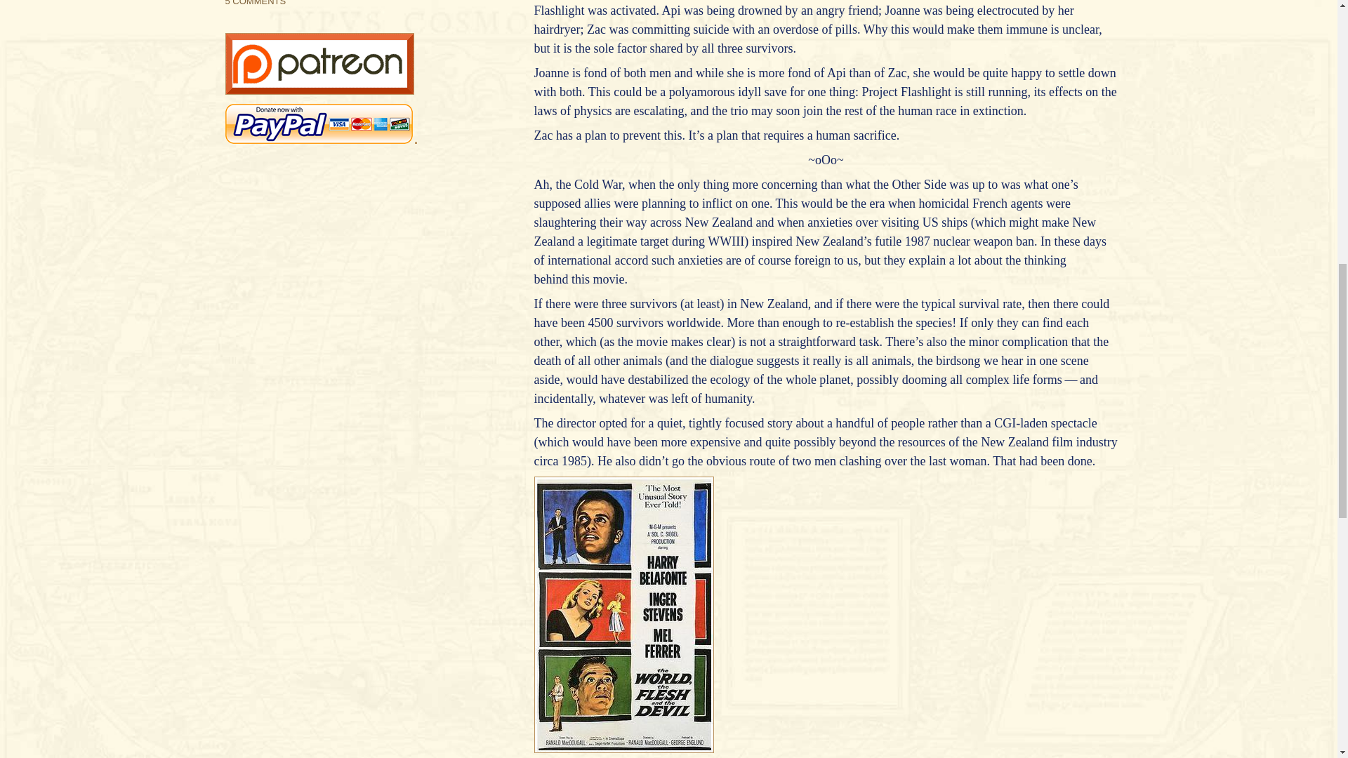  I want to click on Patreon, so click(319, 90).